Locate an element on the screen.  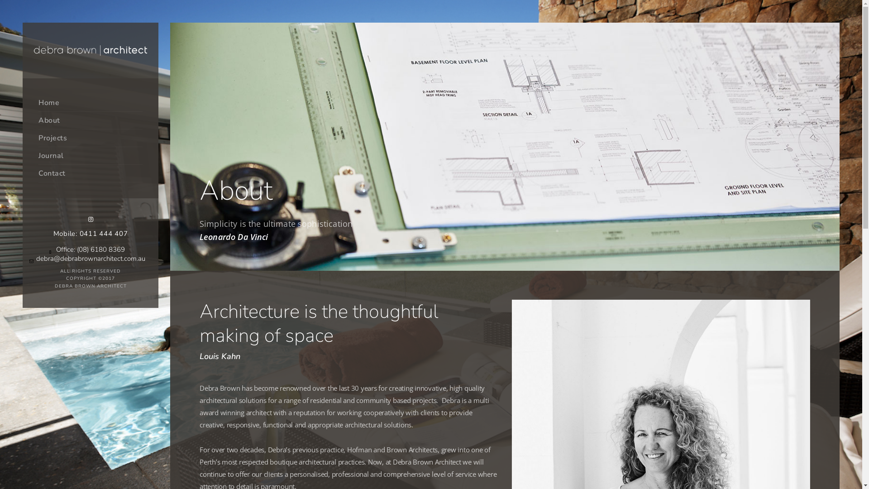
About is located at coordinates (91, 120).